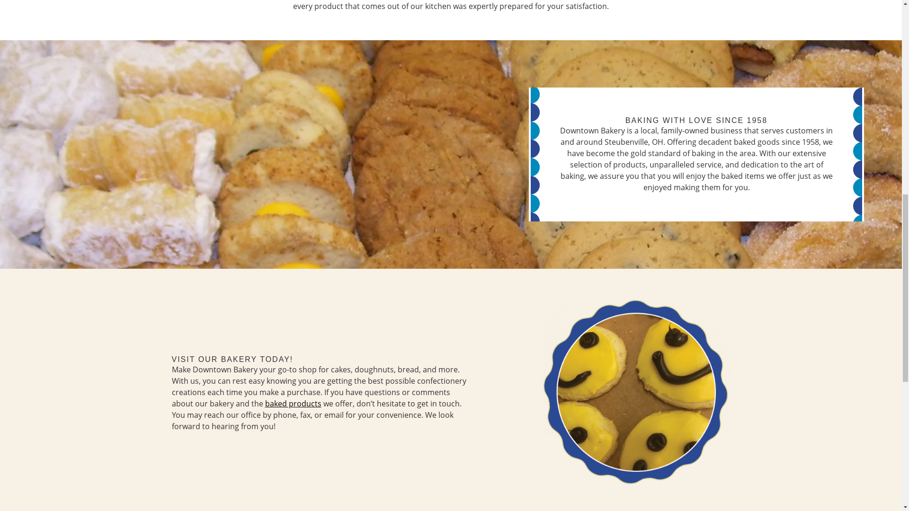 The height and width of the screenshot is (511, 909). Describe the element at coordinates (635, 392) in the screenshot. I see `Smiley Face Cookies` at that location.